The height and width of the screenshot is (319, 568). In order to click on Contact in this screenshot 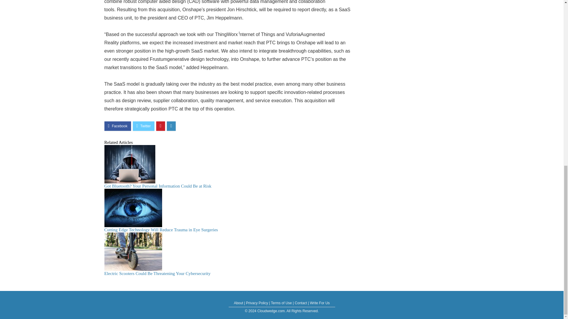, I will do `click(301, 303)`.